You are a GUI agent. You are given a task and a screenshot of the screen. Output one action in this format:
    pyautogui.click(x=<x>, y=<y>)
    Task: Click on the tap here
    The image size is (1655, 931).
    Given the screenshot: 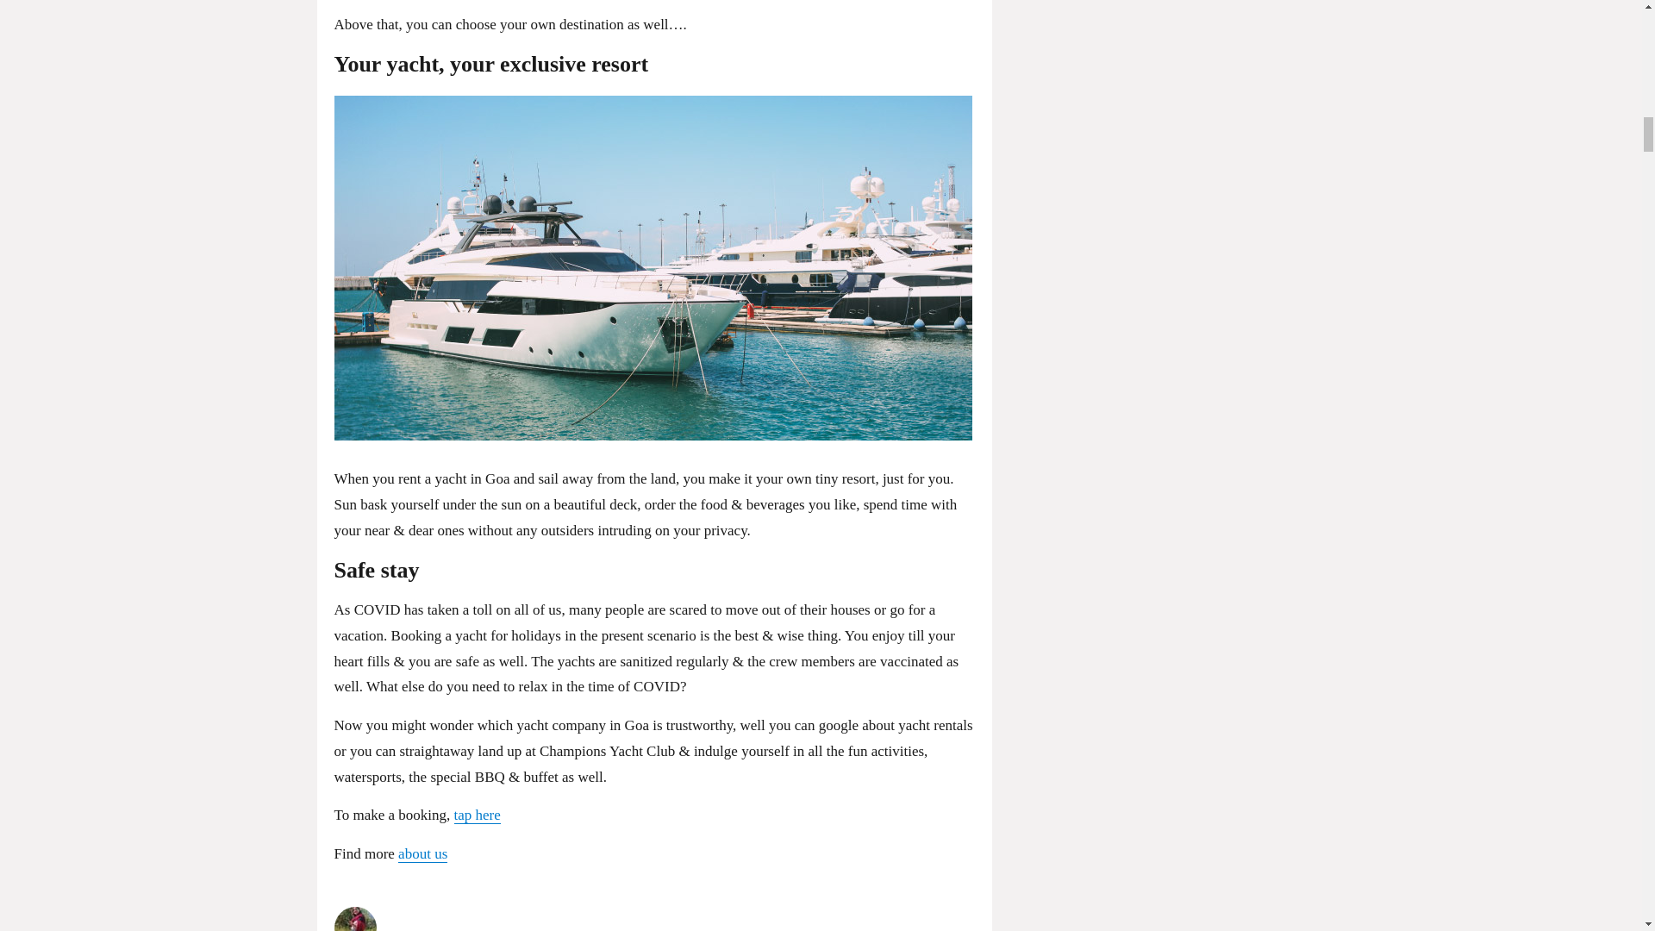 What is the action you would take?
    pyautogui.click(x=478, y=815)
    